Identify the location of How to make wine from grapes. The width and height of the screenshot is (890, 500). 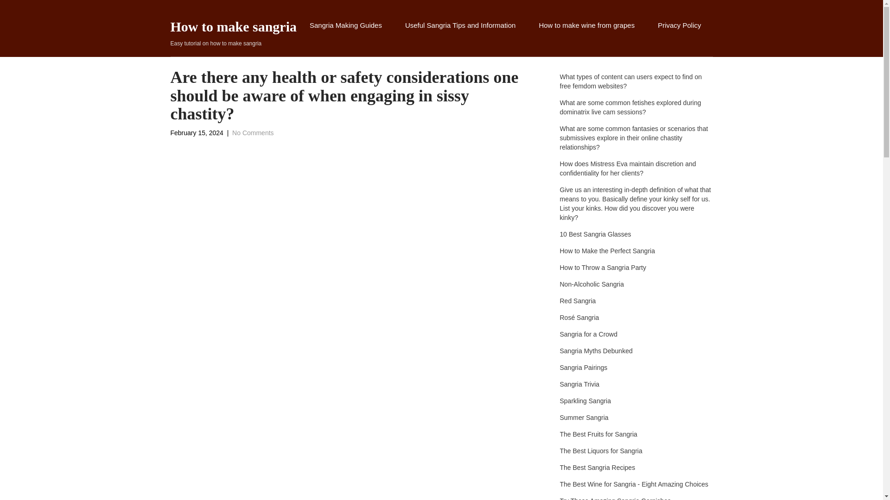
(234, 34).